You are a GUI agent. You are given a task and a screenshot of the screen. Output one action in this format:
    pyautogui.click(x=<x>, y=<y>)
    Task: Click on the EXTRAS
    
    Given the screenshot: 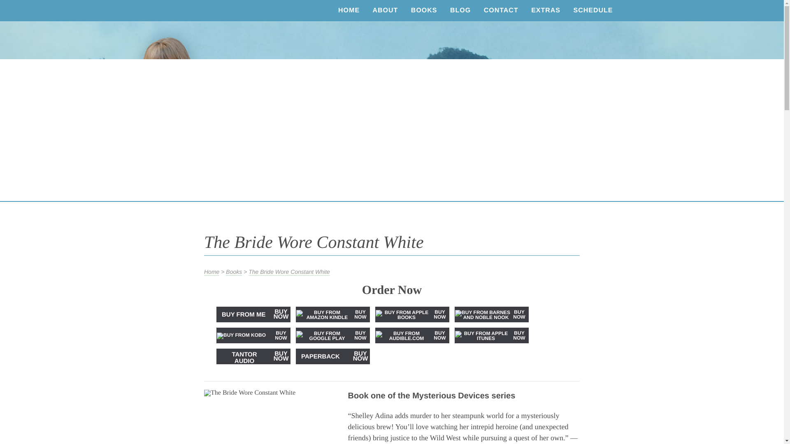 What is the action you would take?
    pyautogui.click(x=546, y=11)
    